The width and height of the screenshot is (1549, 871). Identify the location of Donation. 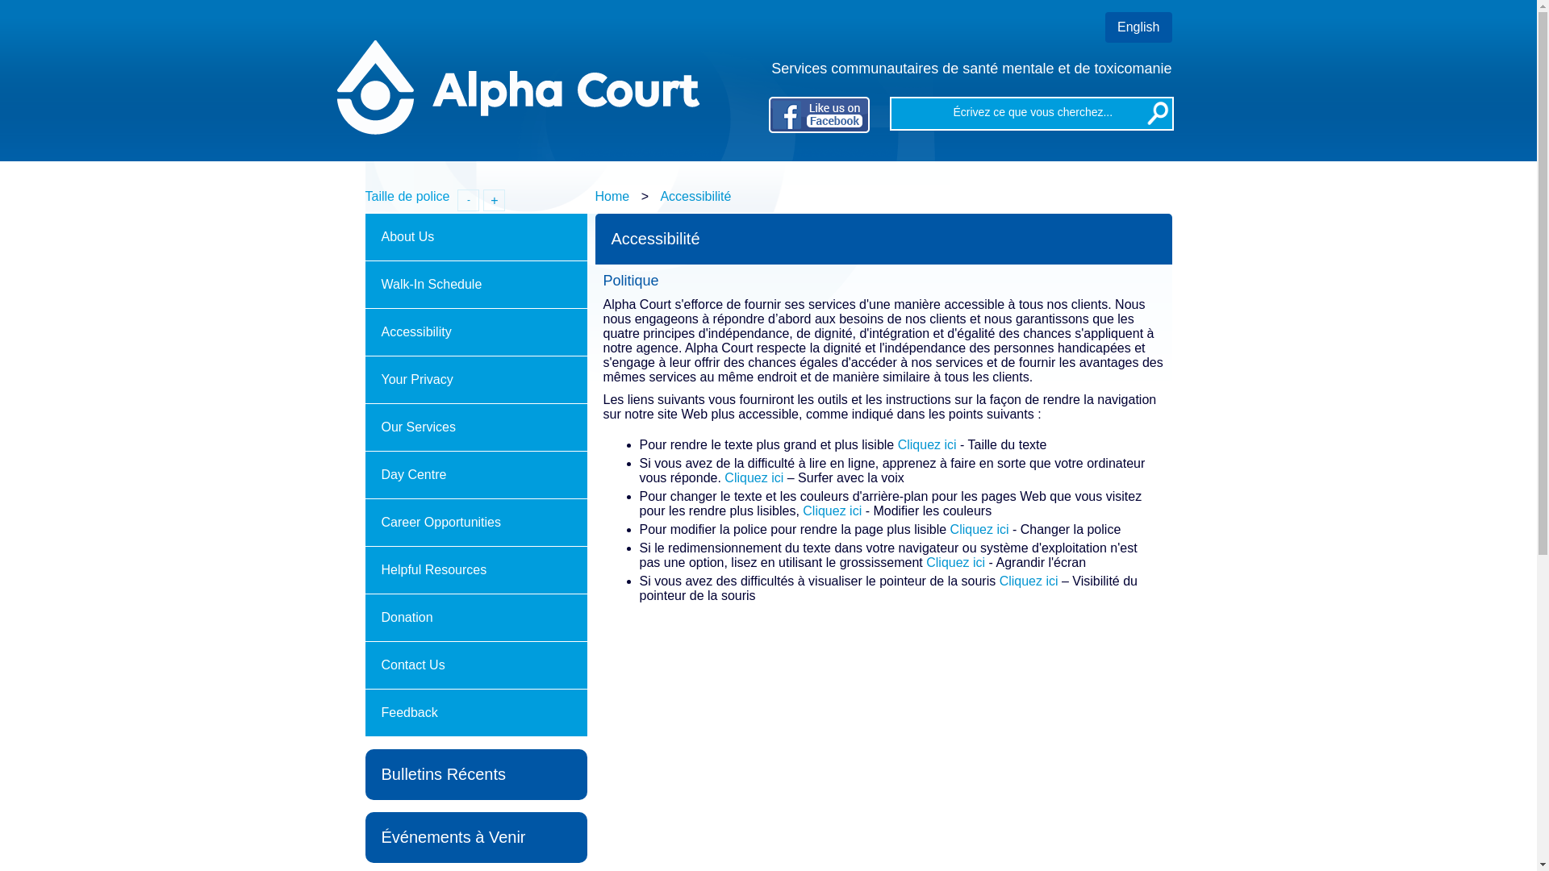
(476, 618).